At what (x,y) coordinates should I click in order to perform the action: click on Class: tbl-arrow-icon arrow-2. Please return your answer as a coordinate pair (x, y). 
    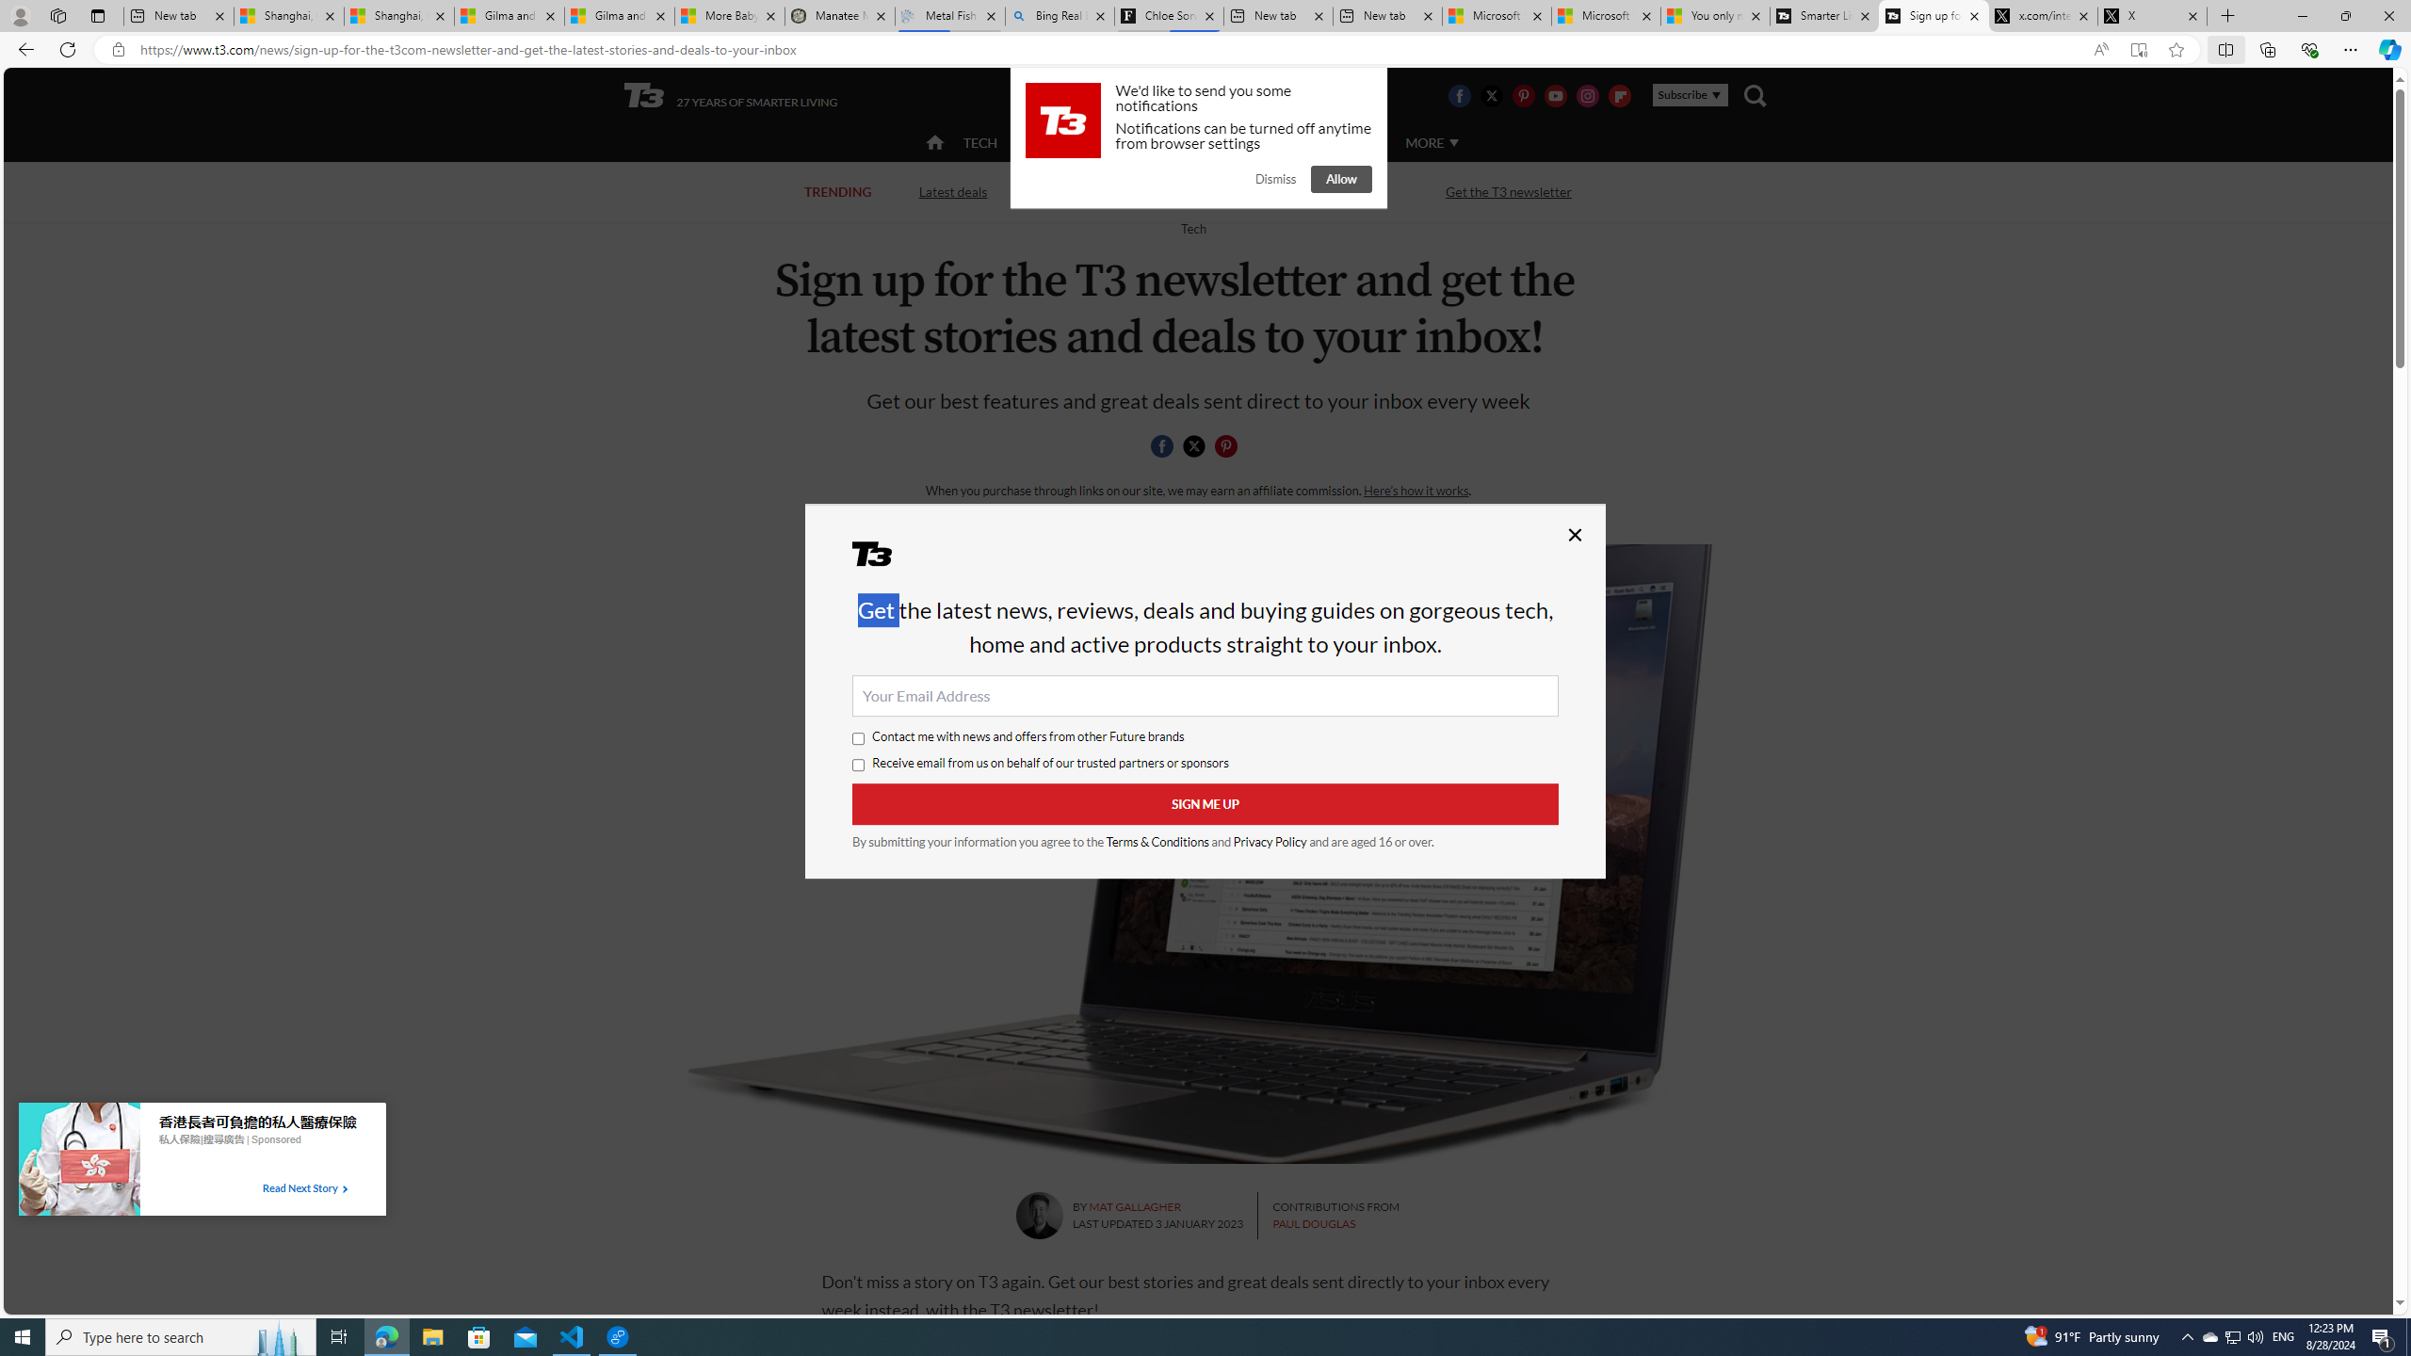
    Looking at the image, I should click on (345, 1188).